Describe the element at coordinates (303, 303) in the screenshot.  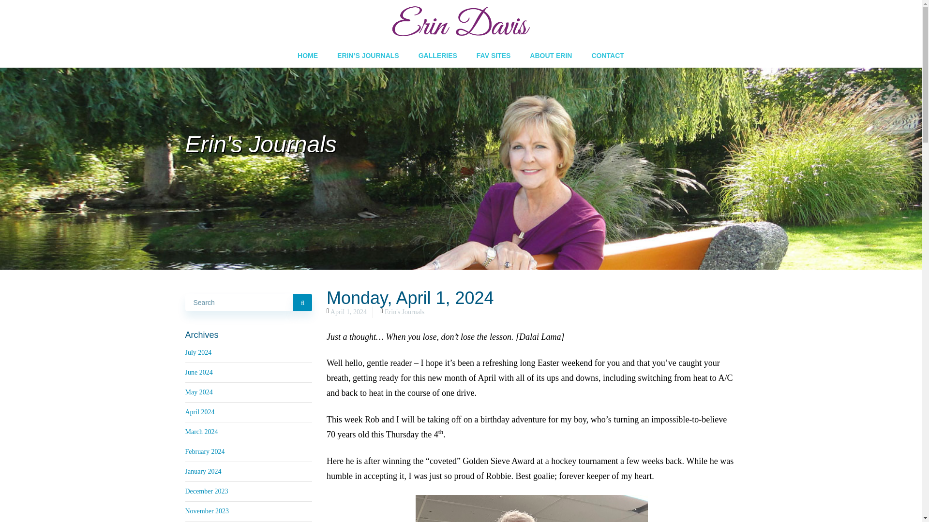
I see `Search` at that location.